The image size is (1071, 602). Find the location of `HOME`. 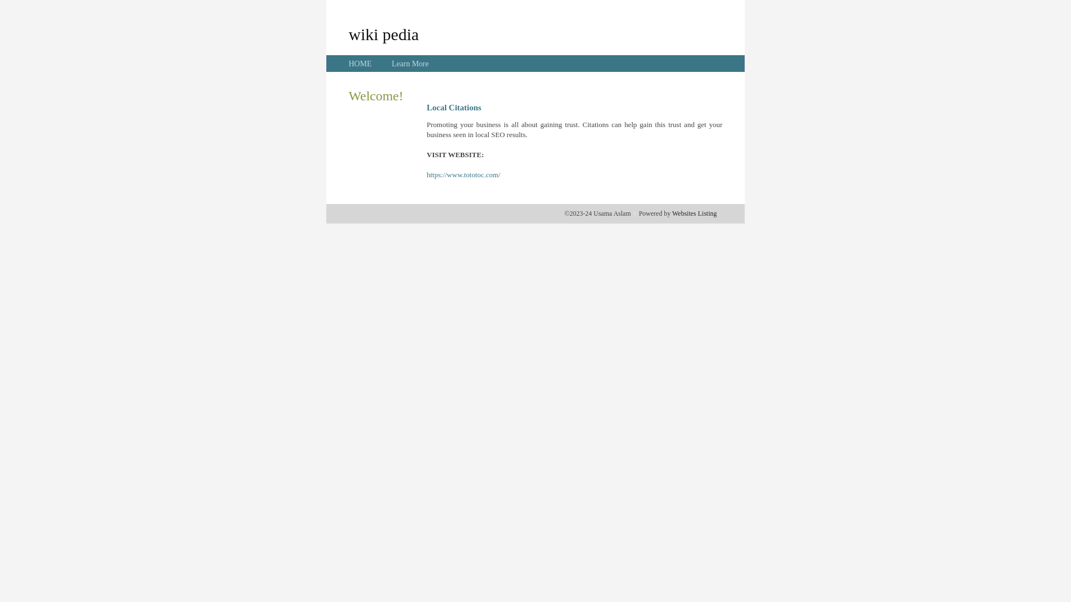

HOME is located at coordinates (360, 64).